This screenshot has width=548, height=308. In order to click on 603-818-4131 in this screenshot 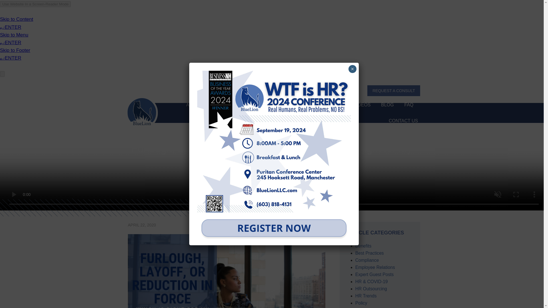, I will do `click(319, 91)`.